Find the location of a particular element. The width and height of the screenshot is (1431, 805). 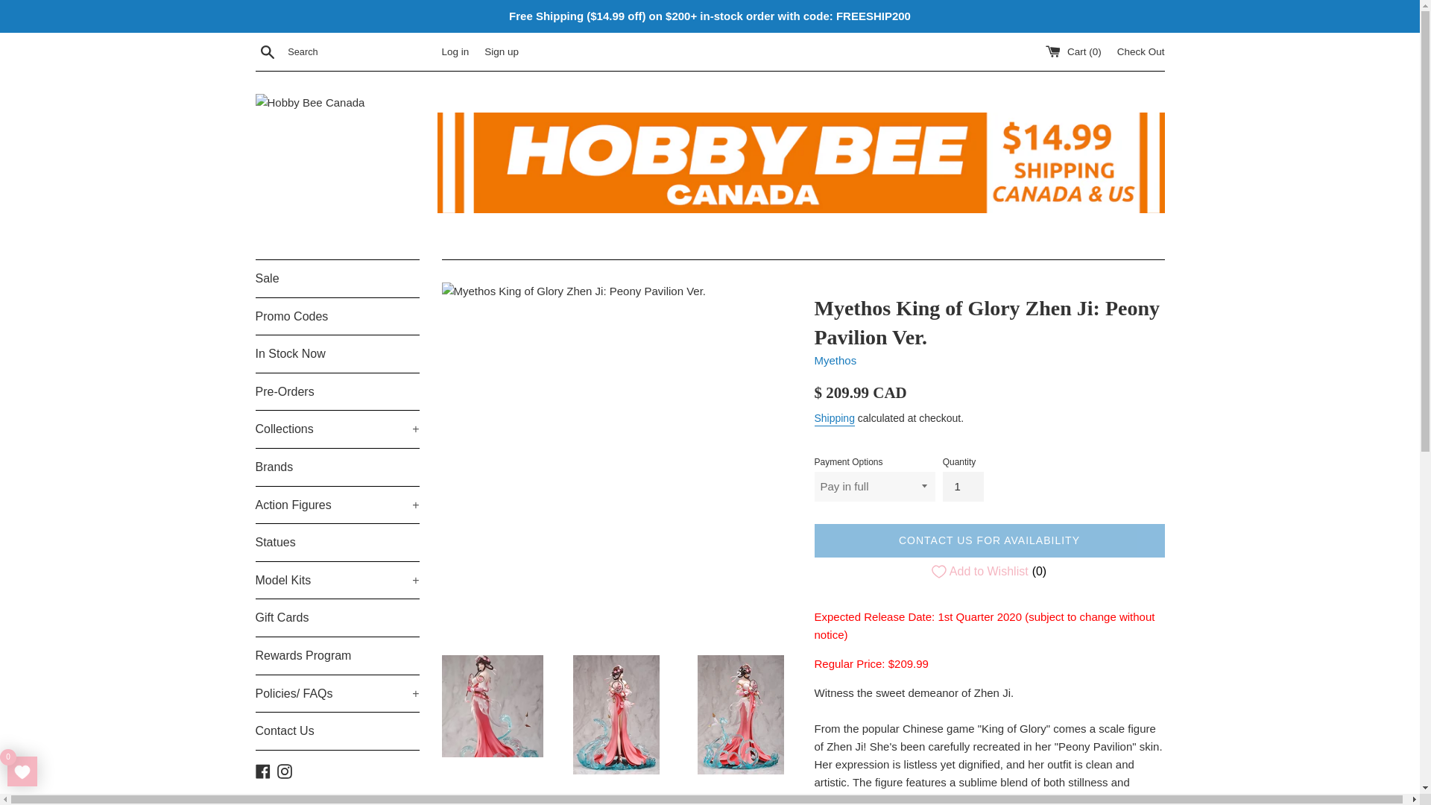

Myethos is located at coordinates (835, 361).